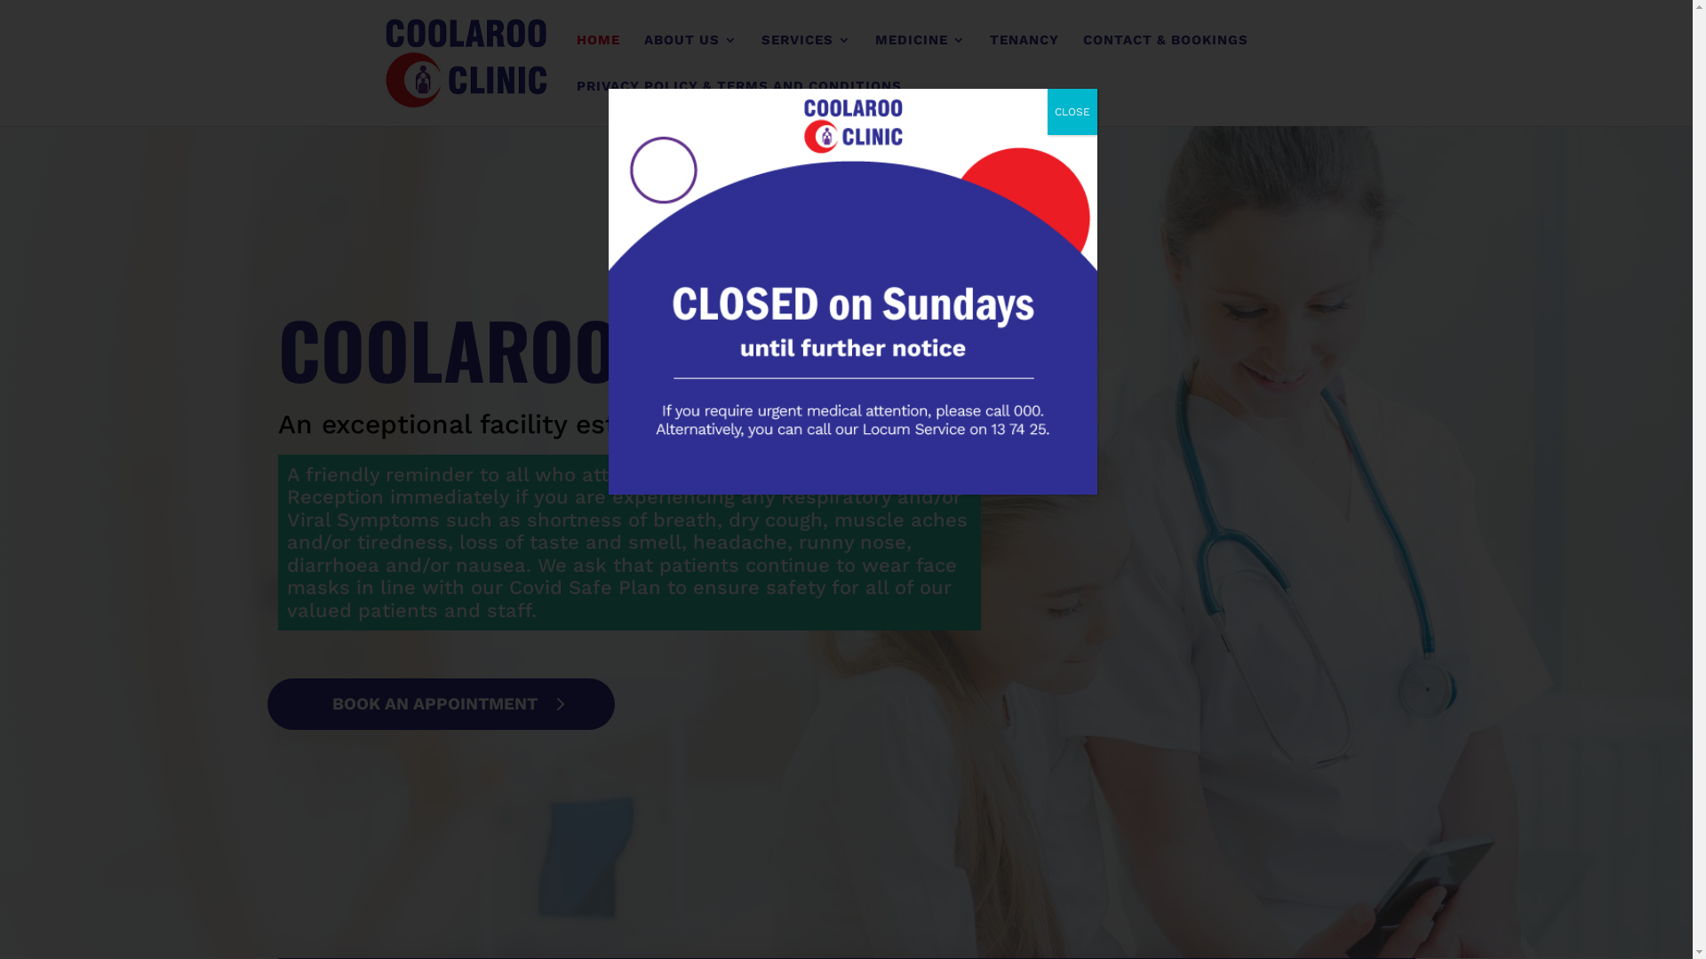 Image resolution: width=1706 pixels, height=959 pixels. I want to click on TENANCY, so click(1024, 57).